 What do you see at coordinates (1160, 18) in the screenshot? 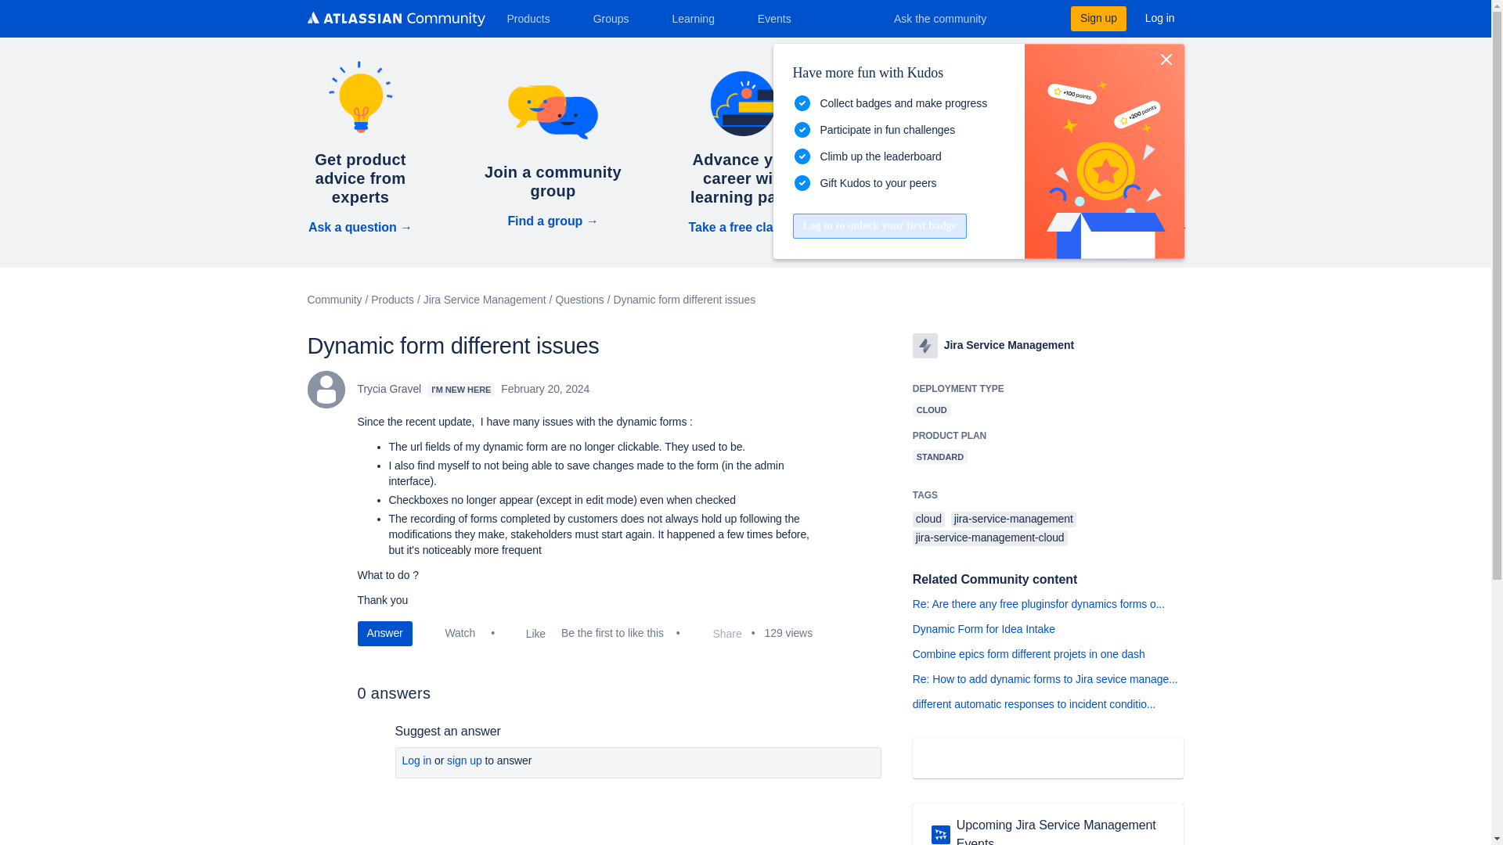
I see `Log in` at bounding box center [1160, 18].